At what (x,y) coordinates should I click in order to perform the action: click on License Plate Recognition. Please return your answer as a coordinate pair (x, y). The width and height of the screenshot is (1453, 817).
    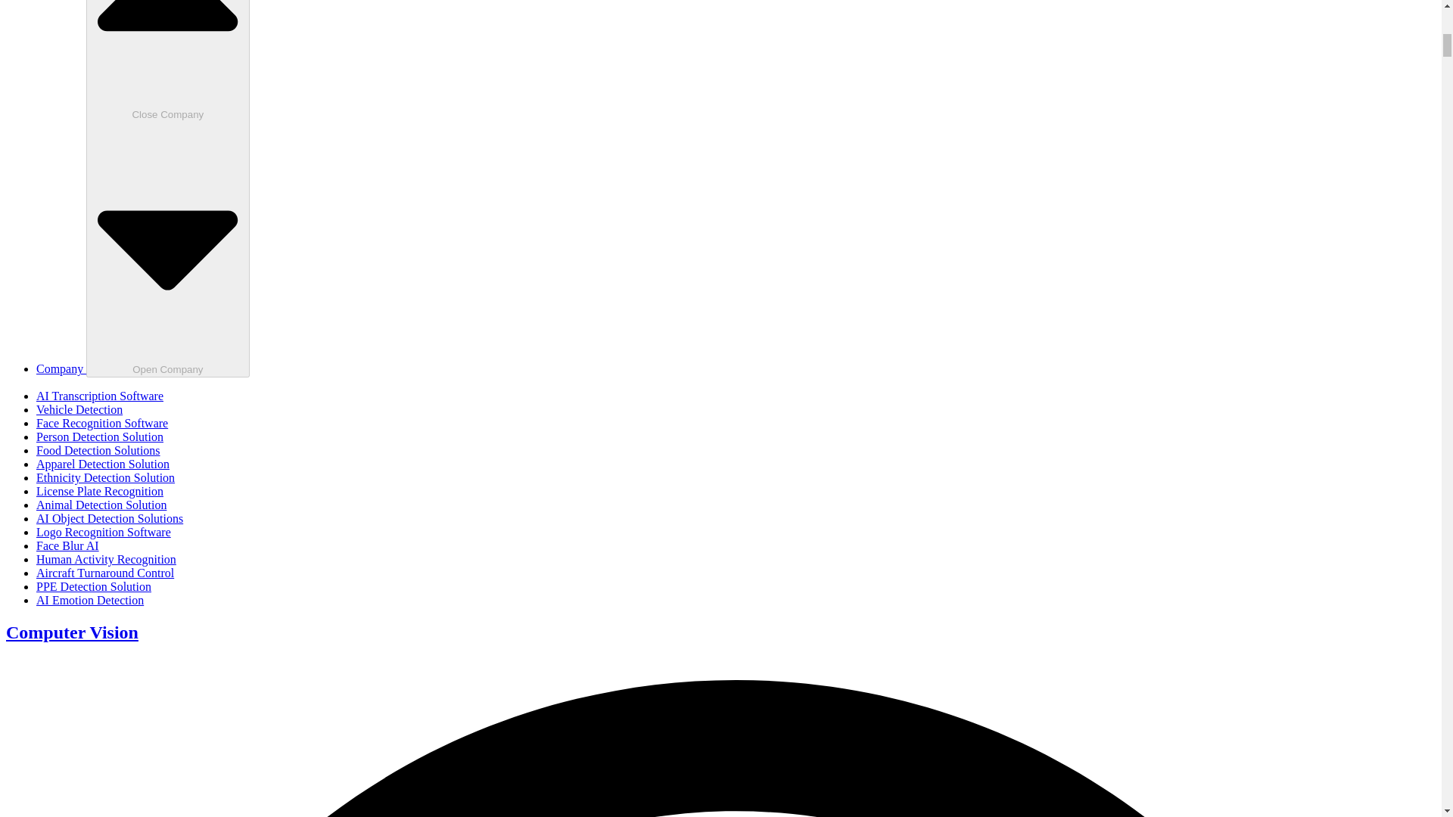
    Looking at the image, I should click on (100, 491).